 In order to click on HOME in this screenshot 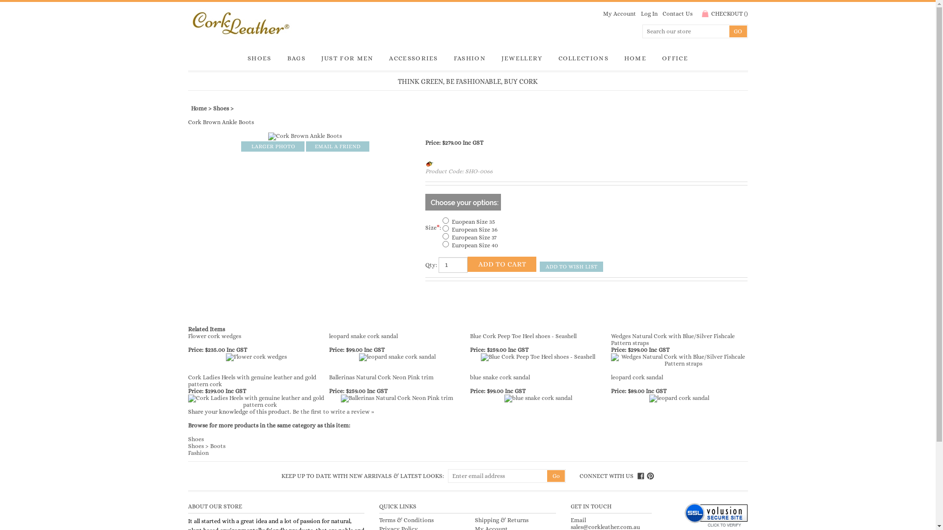, I will do `click(636, 58)`.